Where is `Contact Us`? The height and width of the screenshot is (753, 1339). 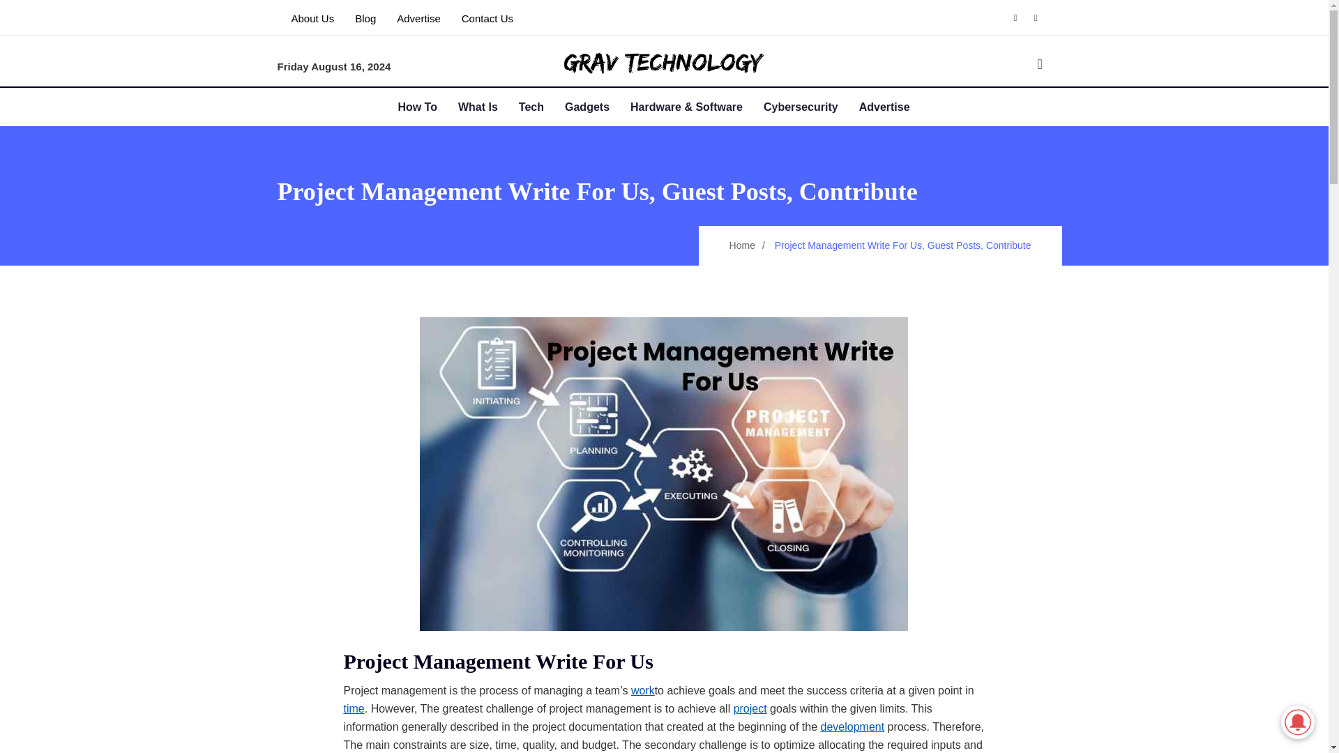
Contact Us is located at coordinates (487, 18).